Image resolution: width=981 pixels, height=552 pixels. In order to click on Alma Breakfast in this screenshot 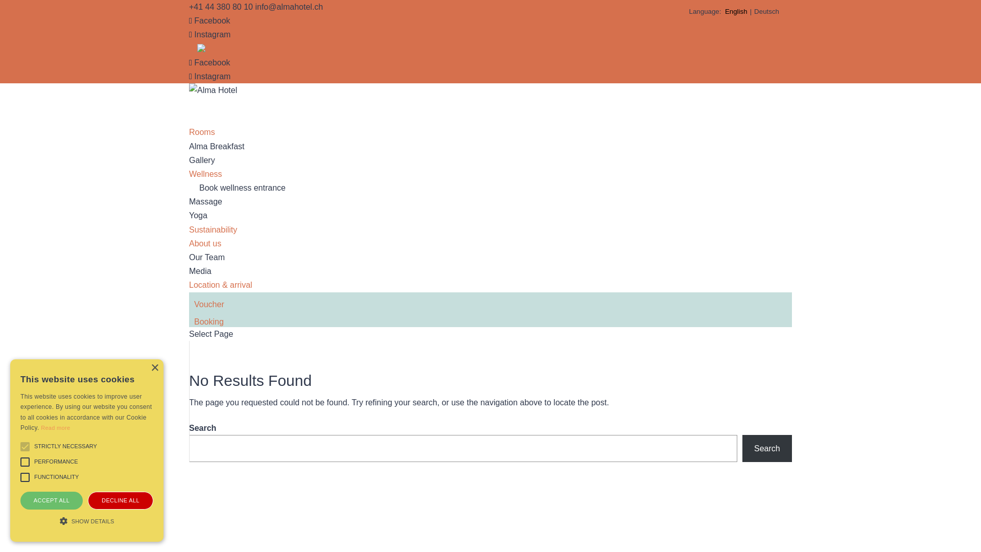, I will do `click(217, 146)`.